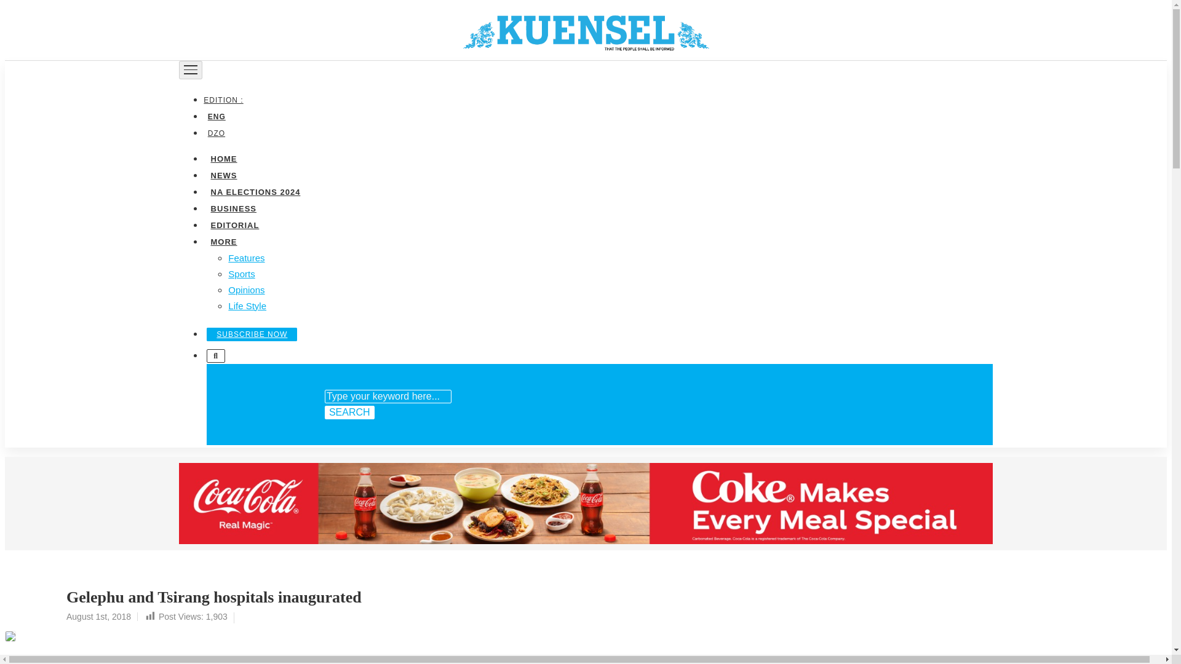 This screenshot has height=664, width=1181. I want to click on NEWS, so click(223, 175).